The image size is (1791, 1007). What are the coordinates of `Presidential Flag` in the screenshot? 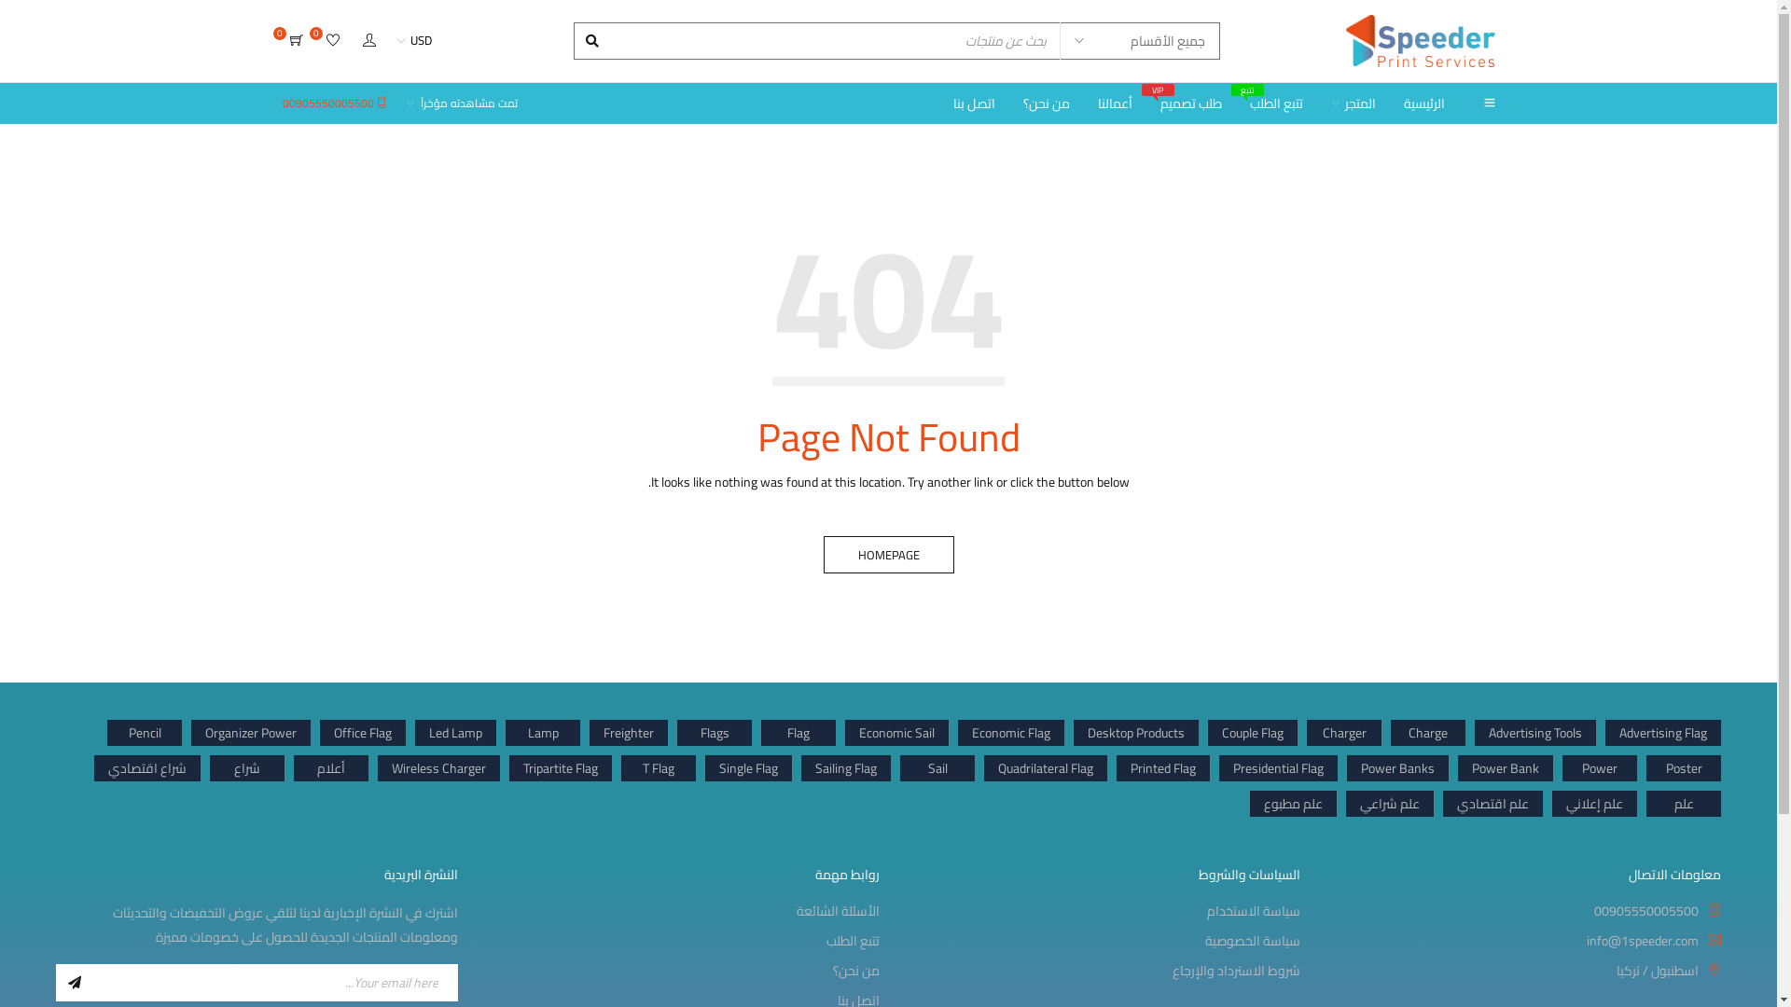 It's located at (1278, 768).